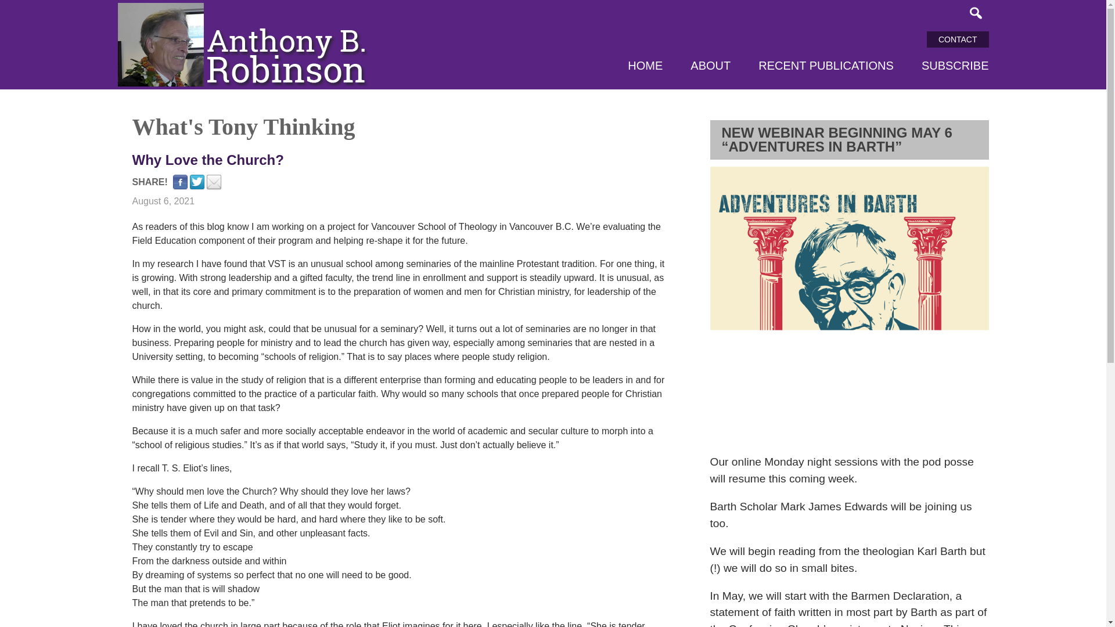  What do you see at coordinates (976, 13) in the screenshot?
I see `Search` at bounding box center [976, 13].